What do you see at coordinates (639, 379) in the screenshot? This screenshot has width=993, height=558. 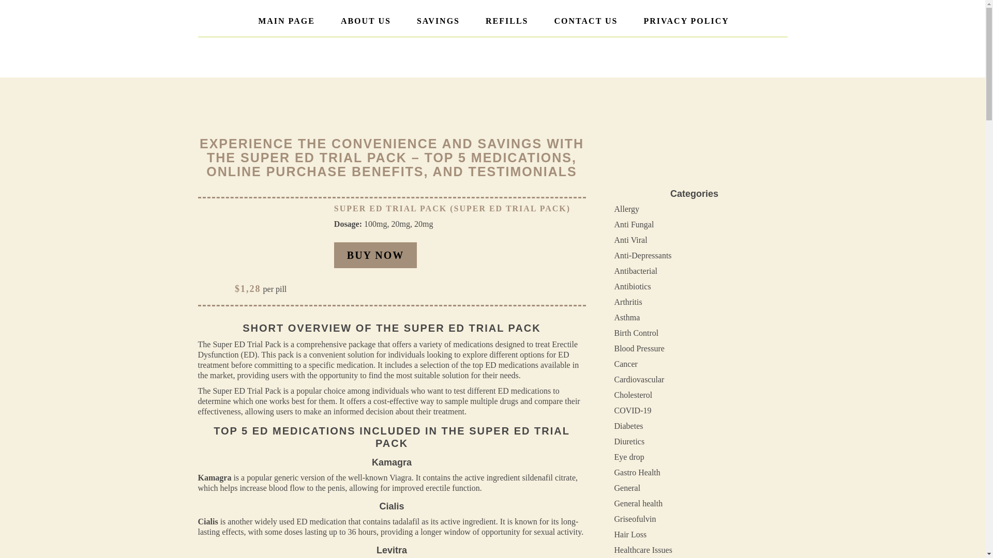 I see `Cardiovascular` at bounding box center [639, 379].